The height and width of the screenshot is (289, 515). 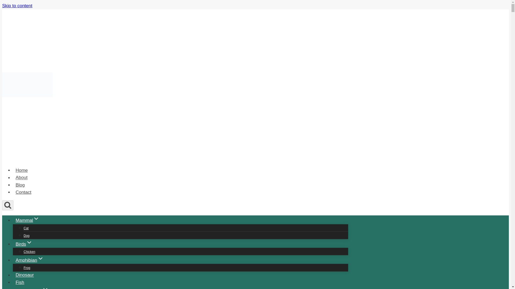 What do you see at coordinates (45, 287) in the screenshot?
I see `Expand` at bounding box center [45, 287].